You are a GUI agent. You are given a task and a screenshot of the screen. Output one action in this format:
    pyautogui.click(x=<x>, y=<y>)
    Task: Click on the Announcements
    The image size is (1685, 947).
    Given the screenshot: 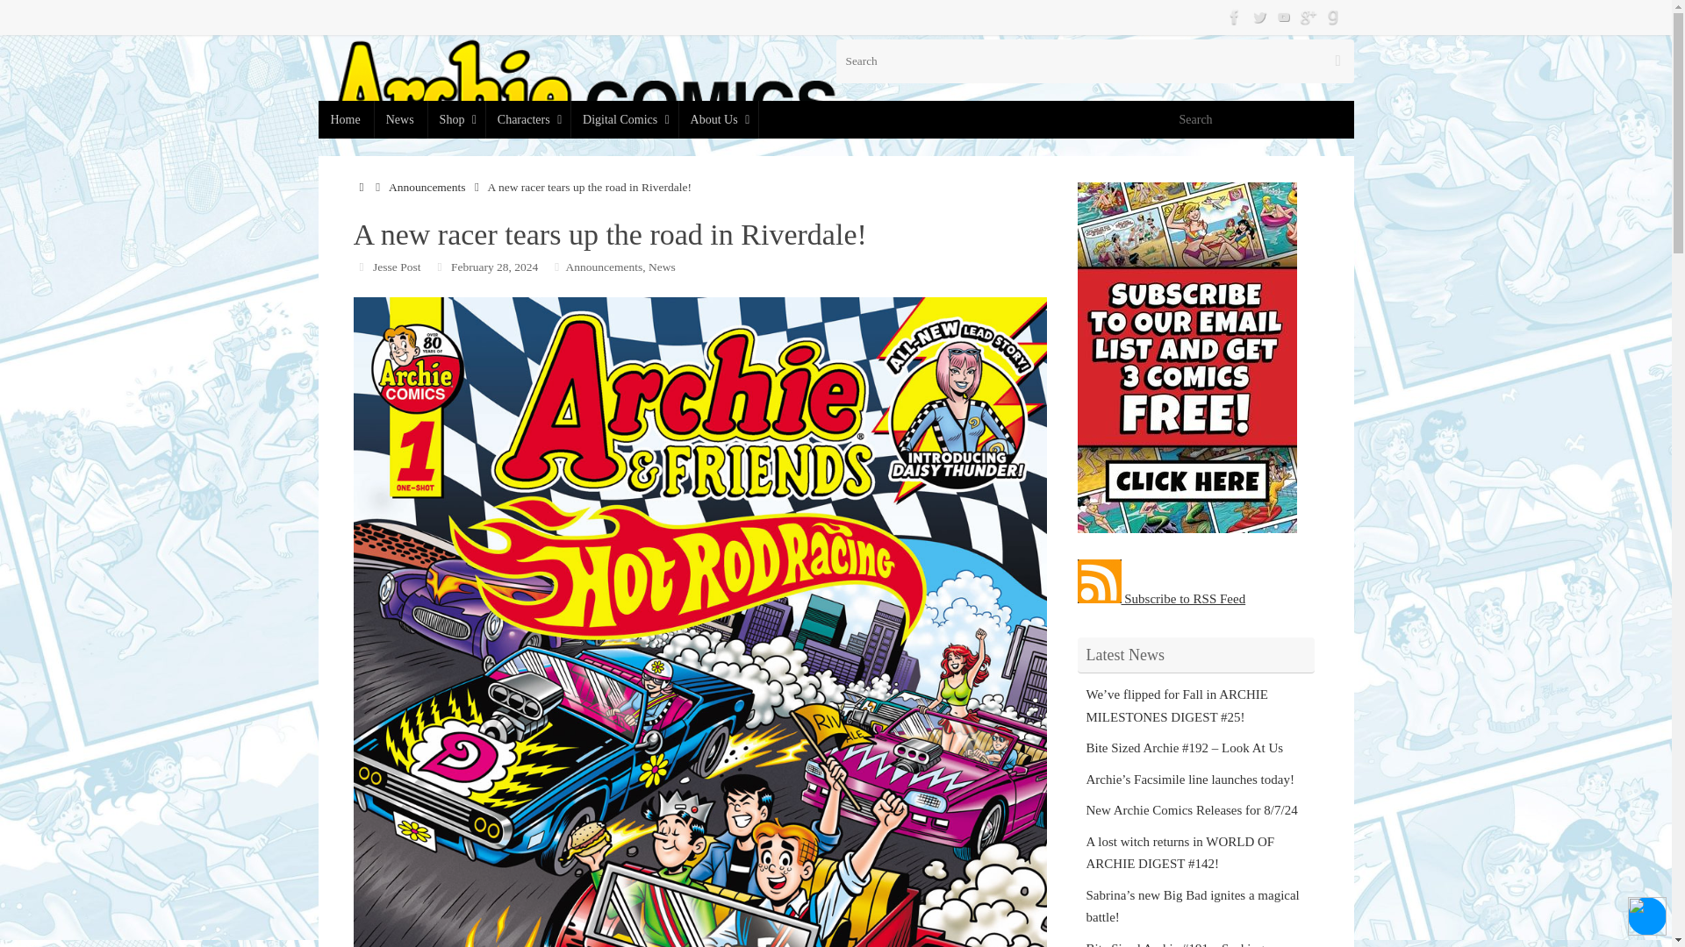 What is the action you would take?
    pyautogui.click(x=427, y=188)
    